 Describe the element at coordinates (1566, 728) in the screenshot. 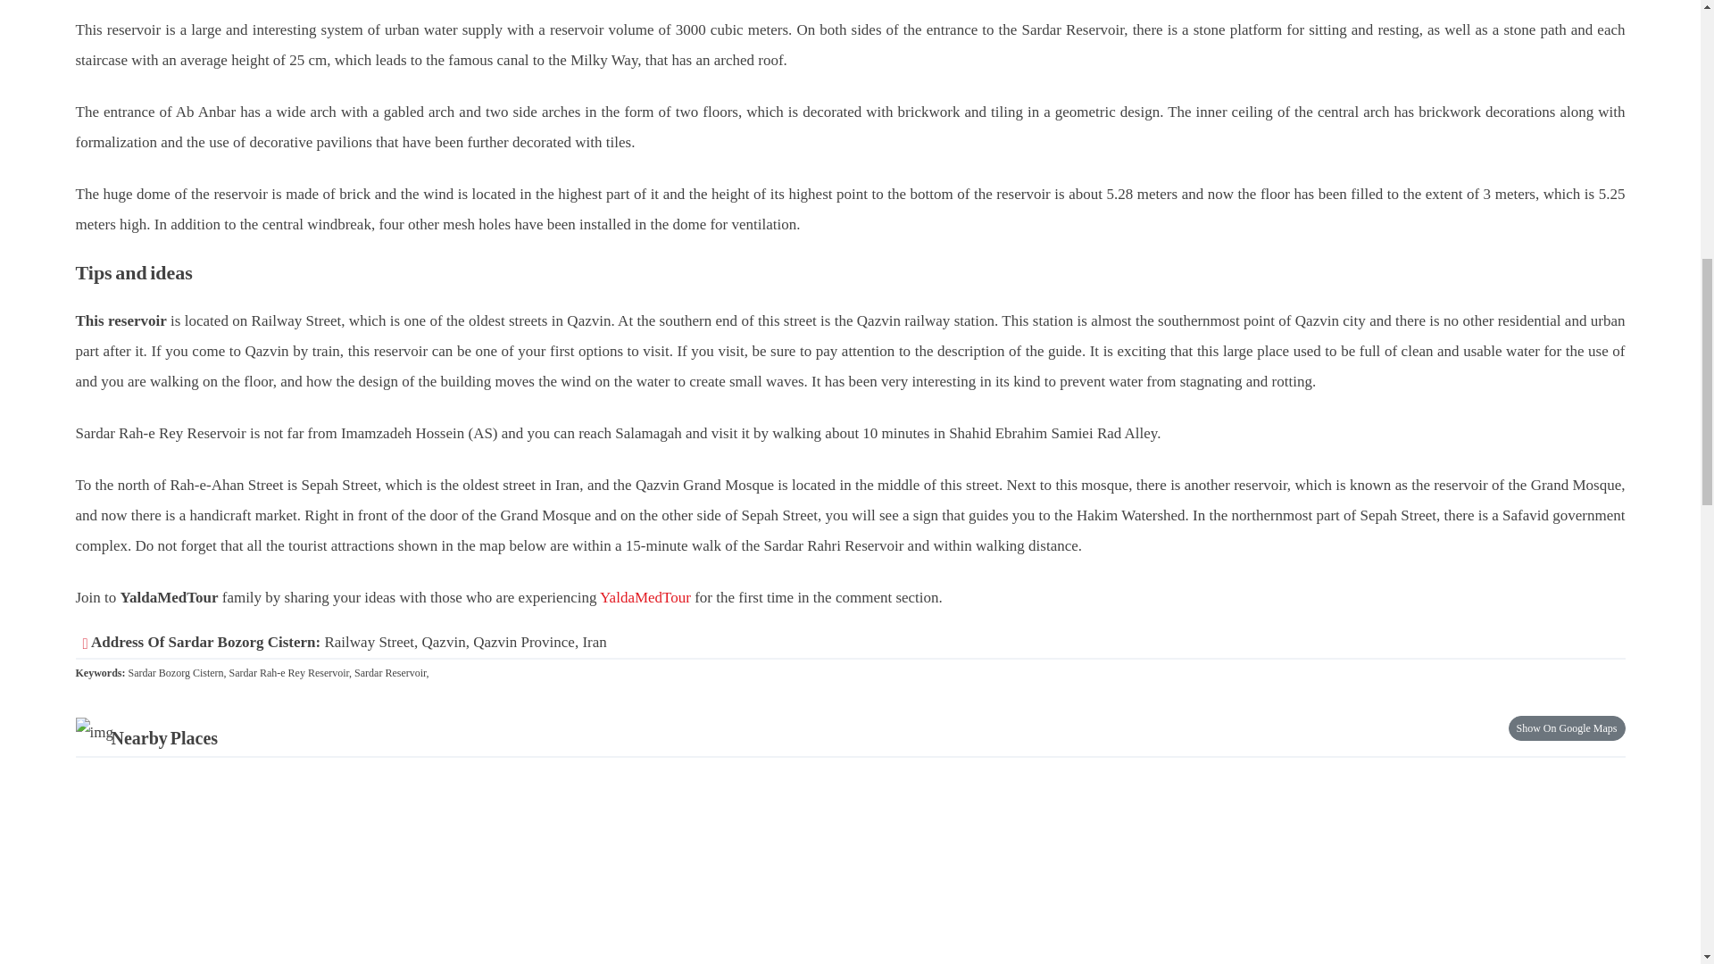

I see `Show On Google Maps` at that location.